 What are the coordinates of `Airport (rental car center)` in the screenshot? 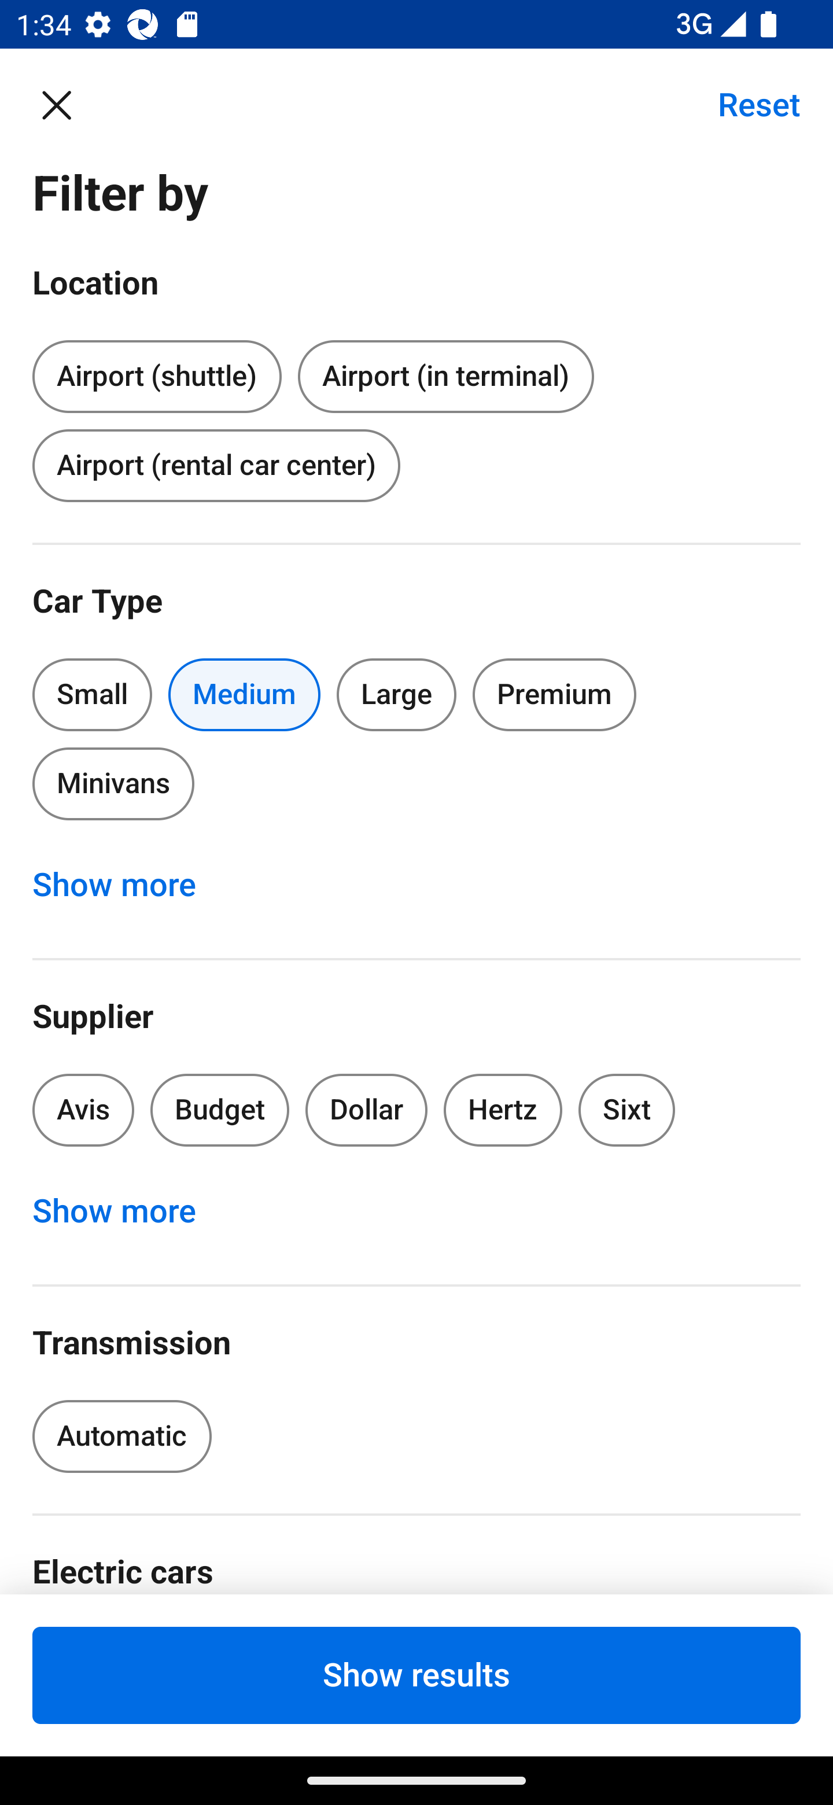 It's located at (216, 465).